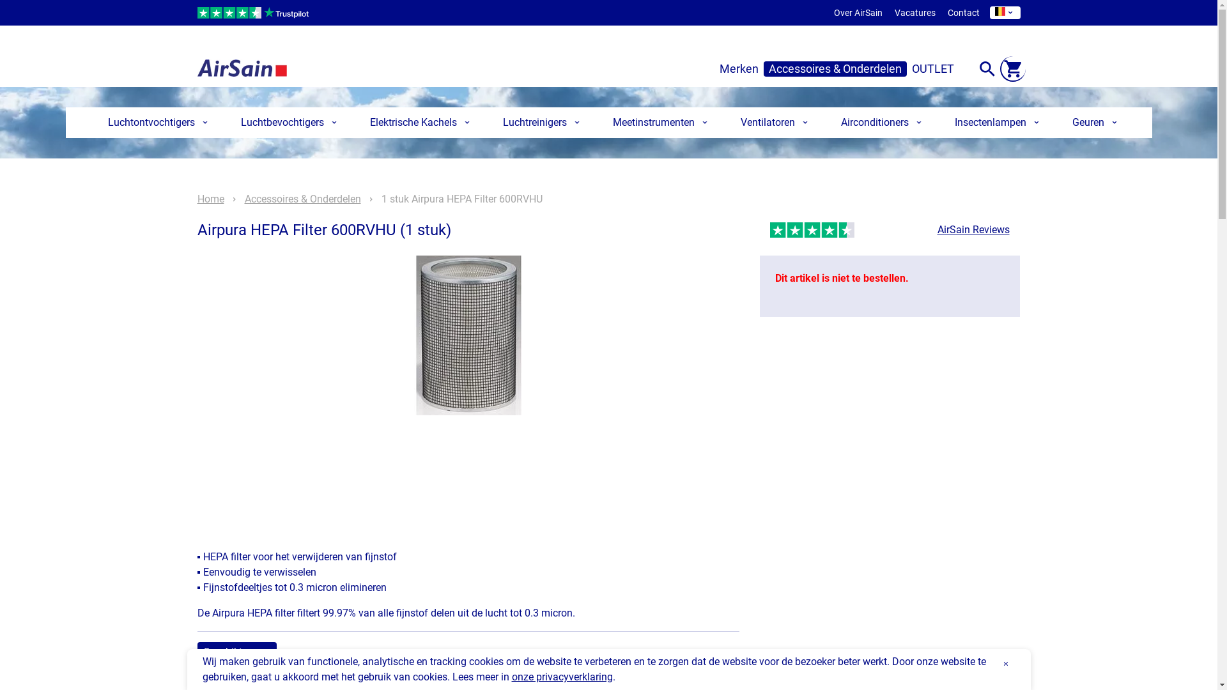  I want to click on Luchtreinigers, so click(537, 123).